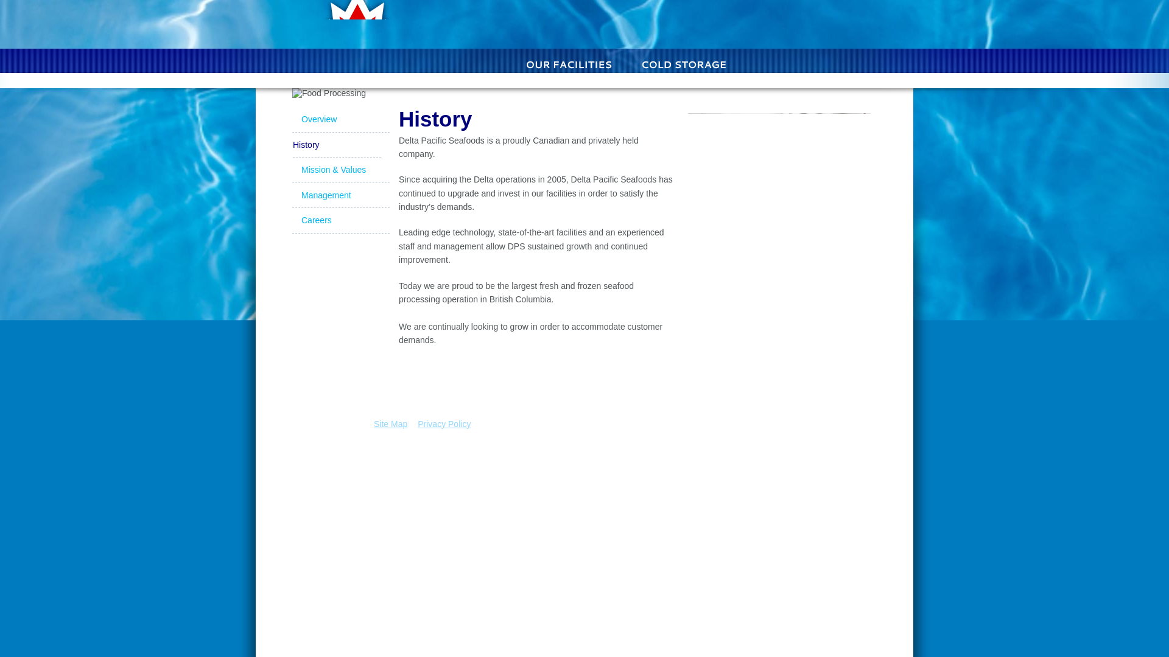 The image size is (1169, 657). Describe the element at coordinates (684, 63) in the screenshot. I see `Cold Storage` at that location.